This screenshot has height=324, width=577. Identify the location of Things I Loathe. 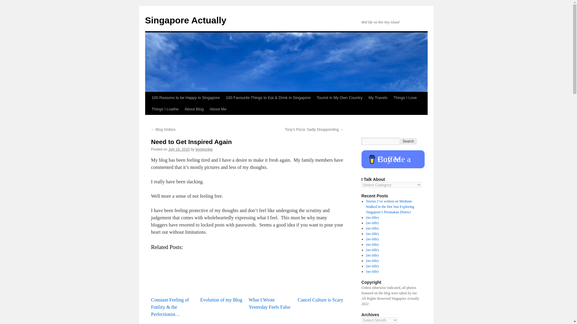
(165, 109).